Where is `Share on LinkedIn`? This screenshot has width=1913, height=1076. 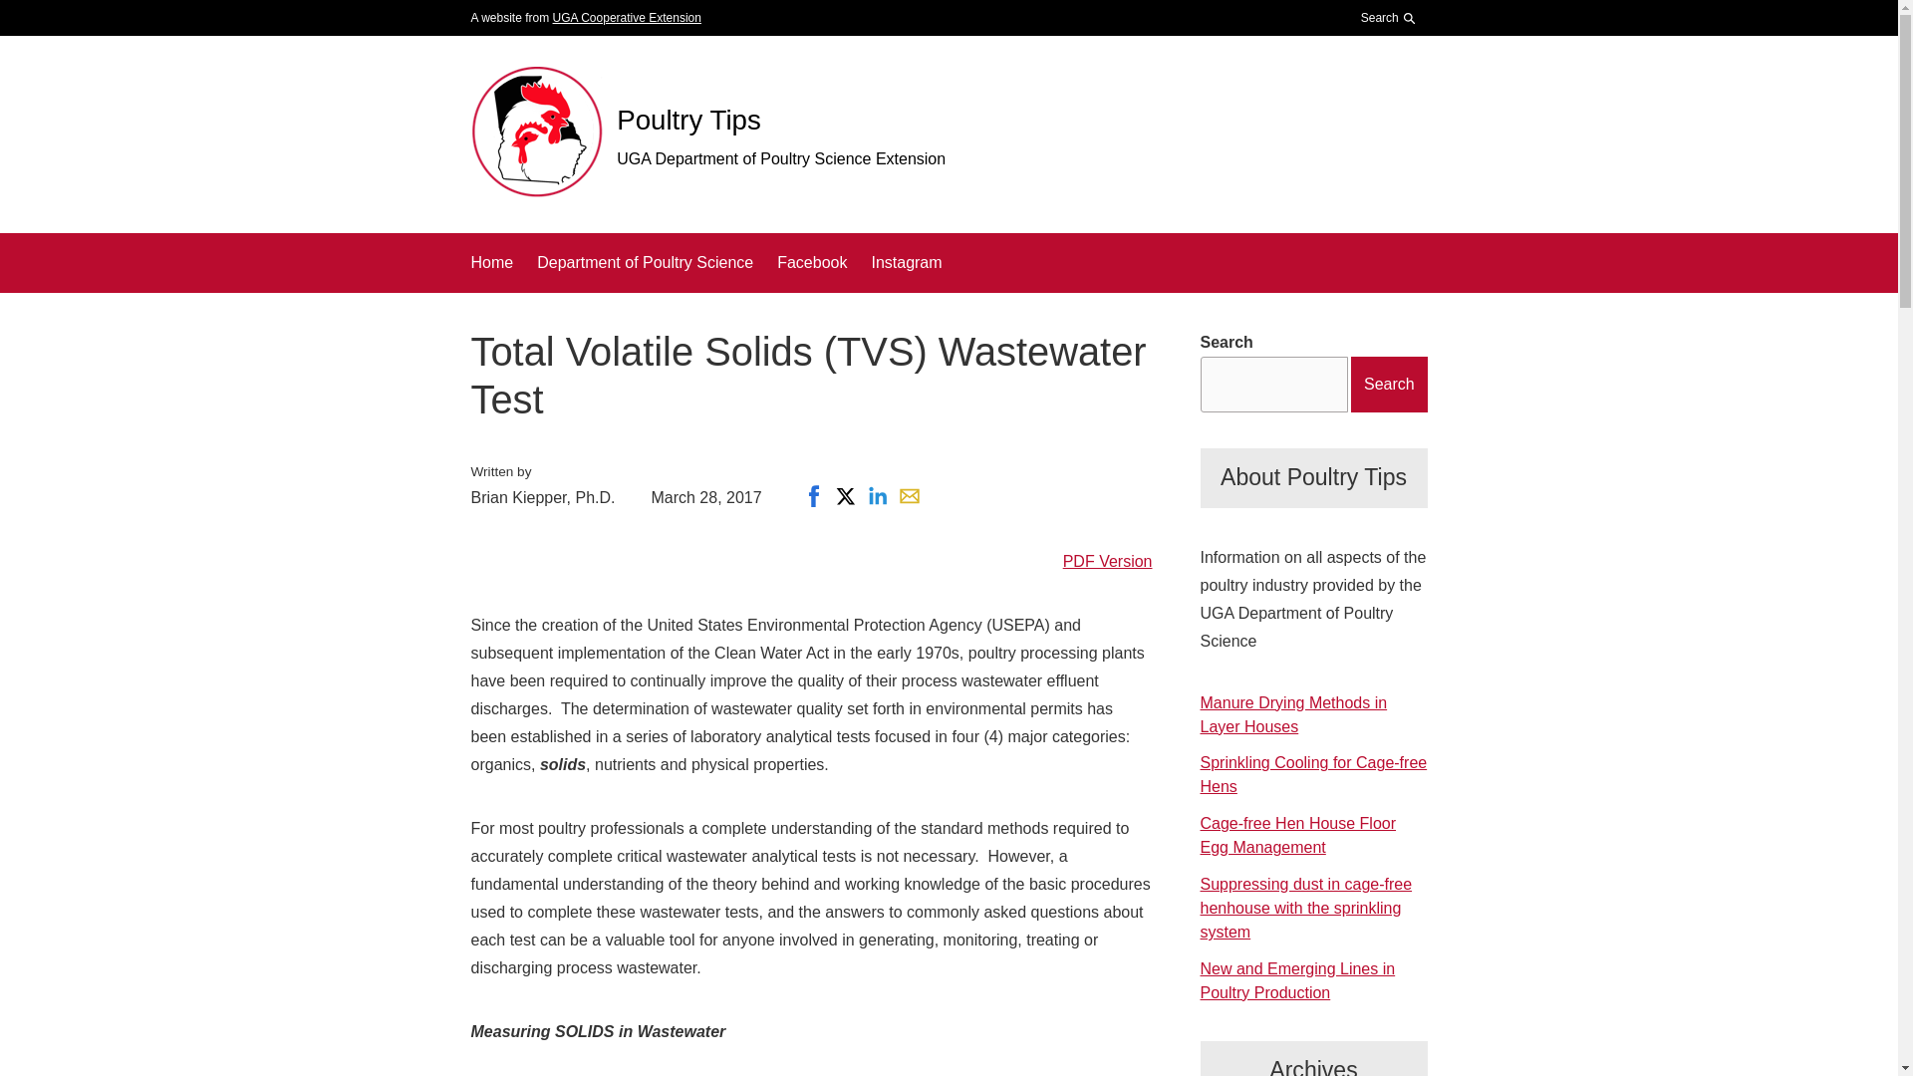 Share on LinkedIn is located at coordinates (877, 496).